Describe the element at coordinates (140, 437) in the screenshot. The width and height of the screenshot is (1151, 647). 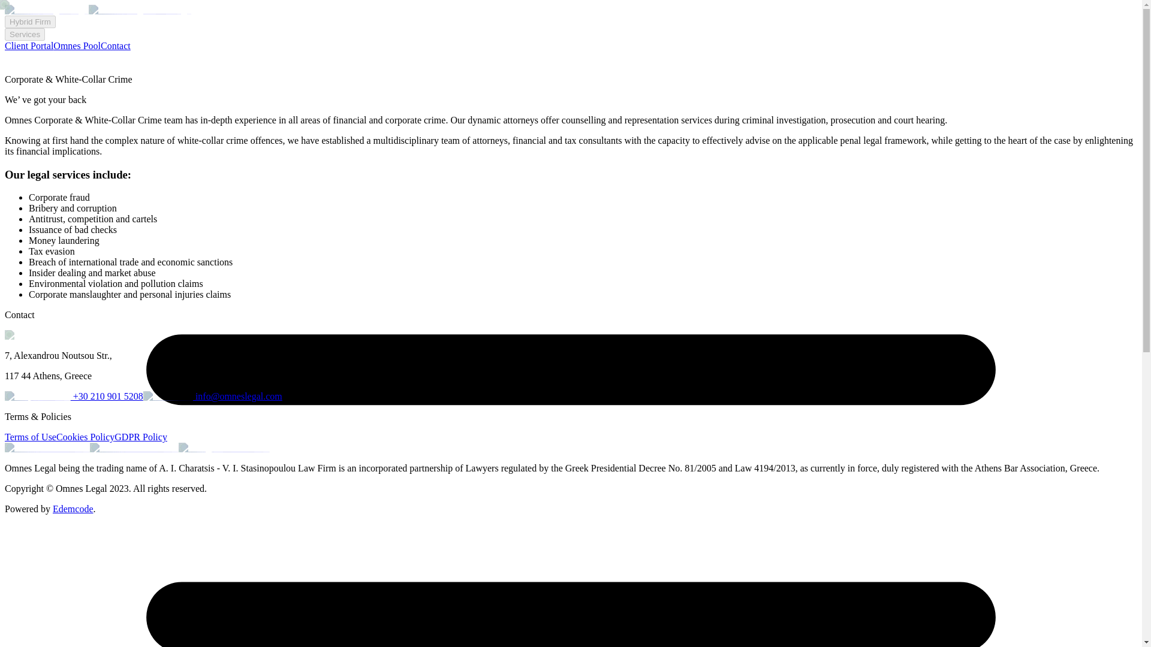
I see `GDPR Policy` at that location.